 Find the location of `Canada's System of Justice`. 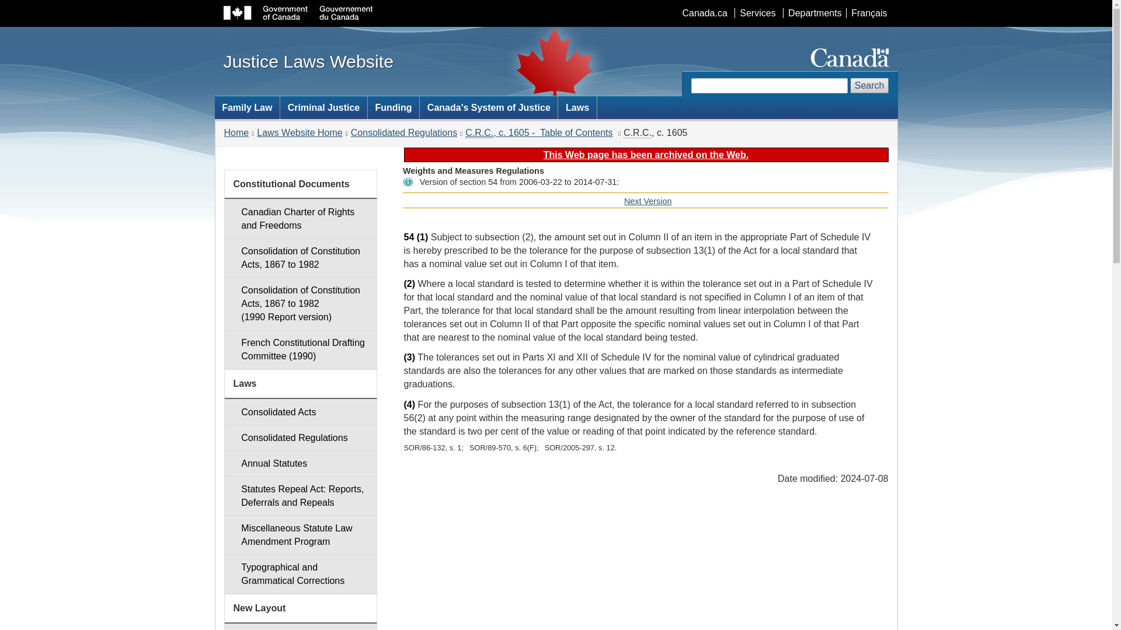

Canada's System of Justice is located at coordinates (488, 107).